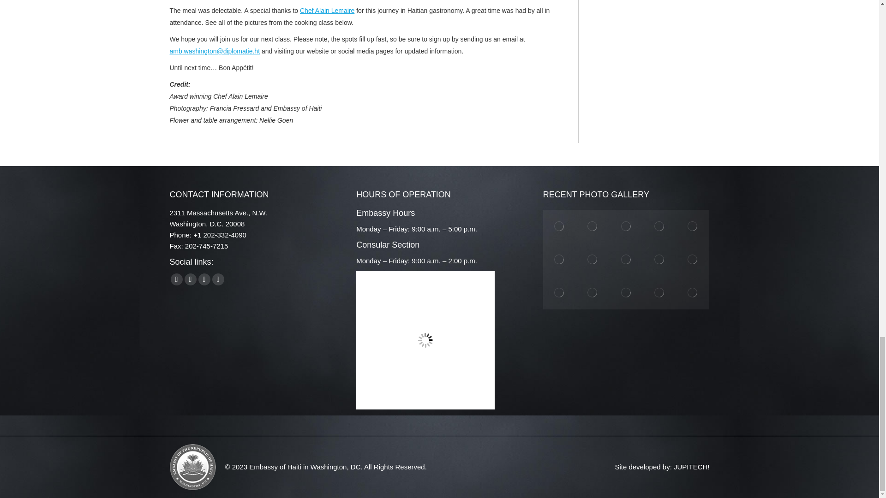 Image resolution: width=886 pixels, height=498 pixels. I want to click on X page opens in new window, so click(190, 279).